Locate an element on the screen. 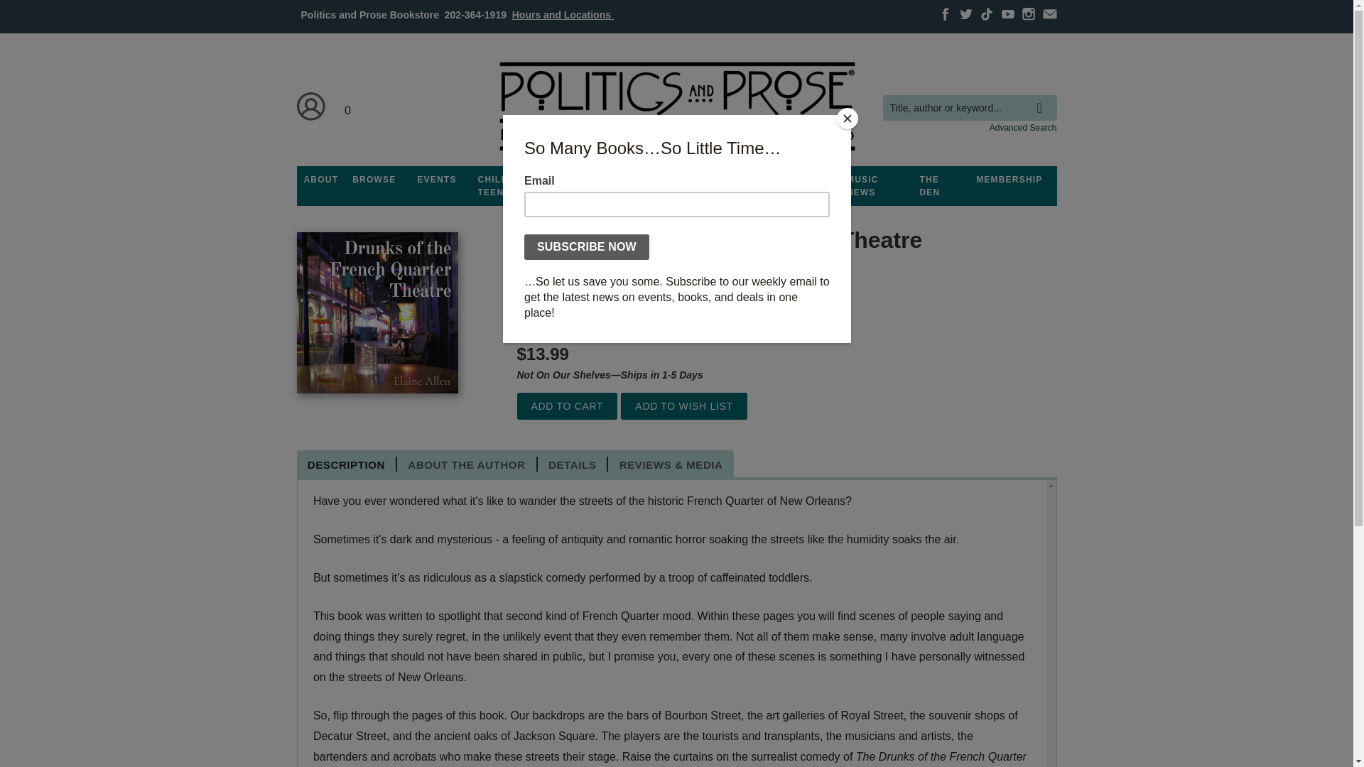 The width and height of the screenshot is (1364, 767). SUBSCRIPTIONS is located at coordinates (676, 180).